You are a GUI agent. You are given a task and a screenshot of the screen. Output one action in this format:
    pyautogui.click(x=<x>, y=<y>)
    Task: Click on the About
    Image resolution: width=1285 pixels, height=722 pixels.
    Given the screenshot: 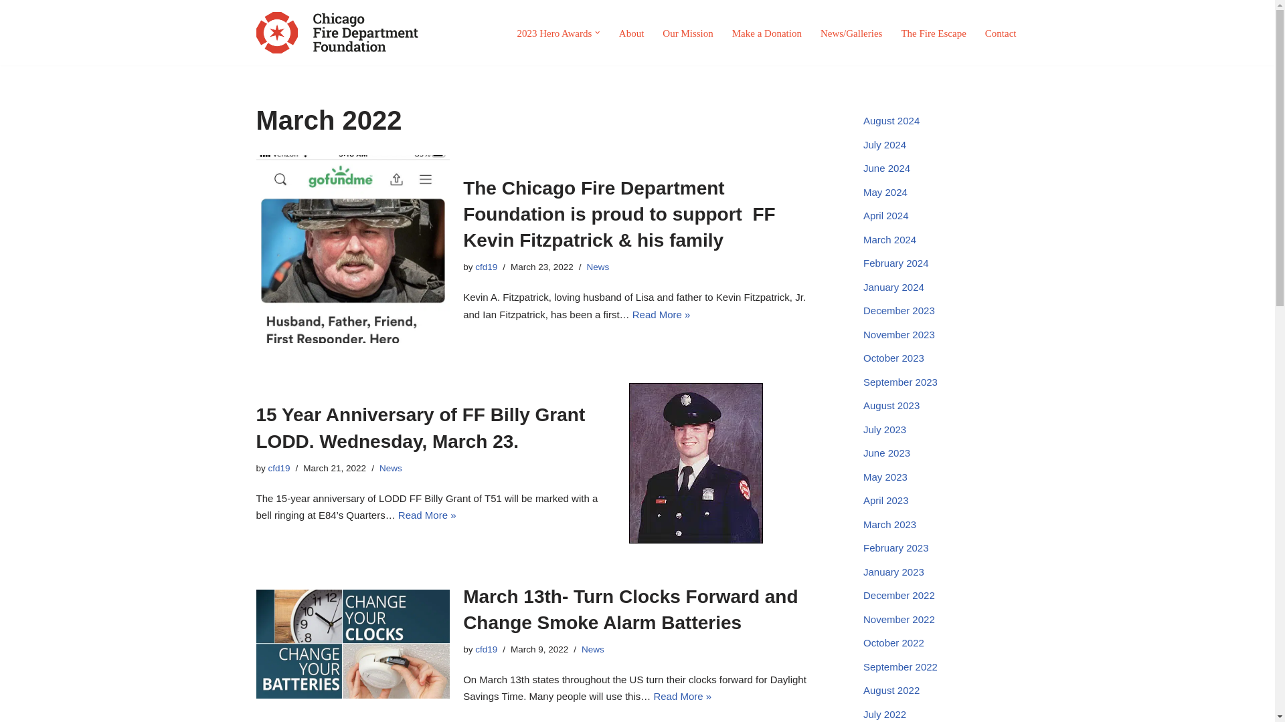 What is the action you would take?
    pyautogui.click(x=632, y=32)
    